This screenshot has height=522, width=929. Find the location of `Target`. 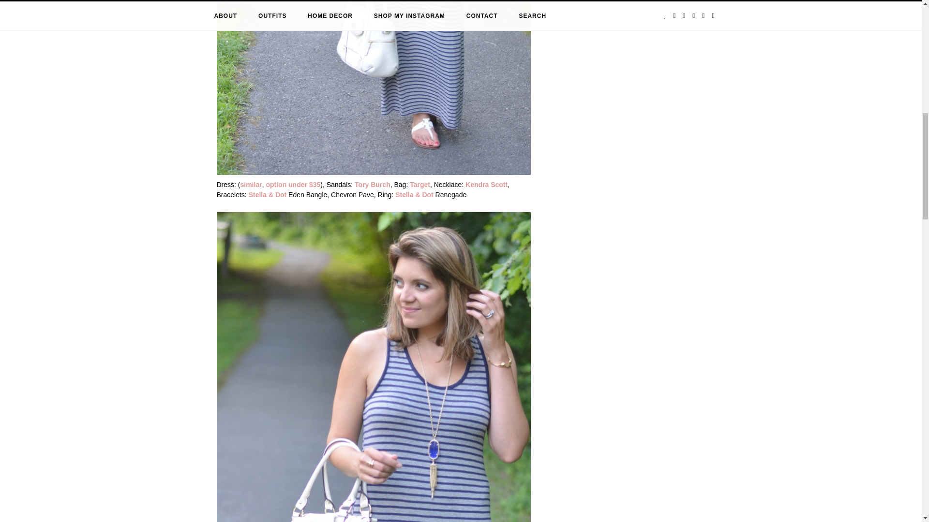

Target is located at coordinates (420, 184).